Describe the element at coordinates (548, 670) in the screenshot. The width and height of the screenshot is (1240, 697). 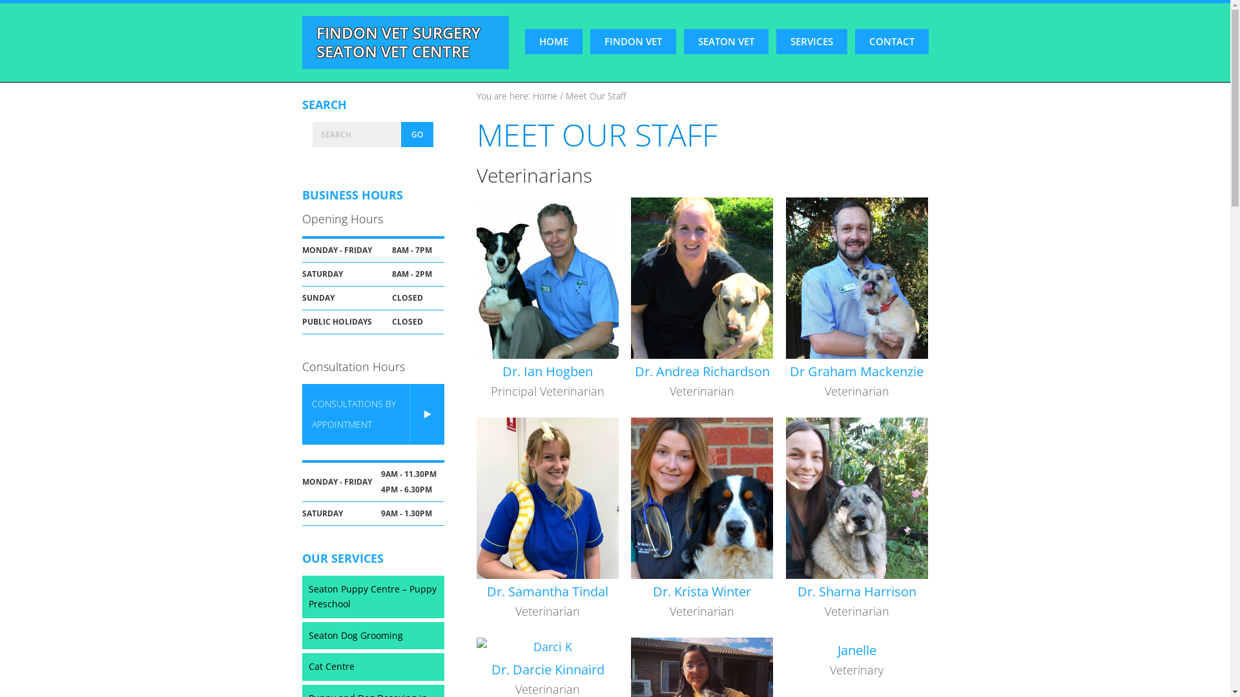
I see `Dr. Darcie Kinnaird` at that location.